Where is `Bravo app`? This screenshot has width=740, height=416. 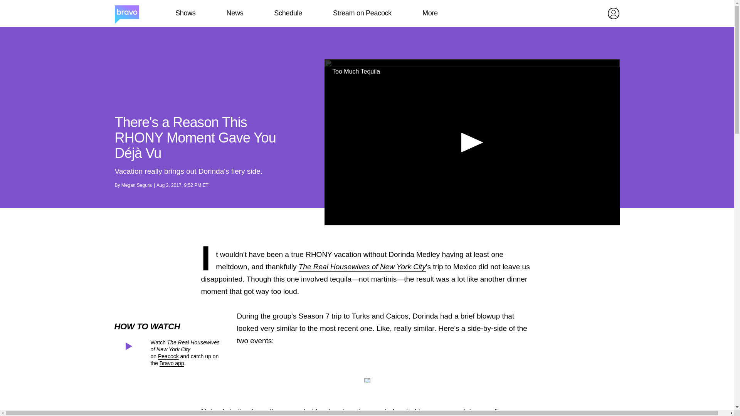 Bravo app is located at coordinates (172, 363).